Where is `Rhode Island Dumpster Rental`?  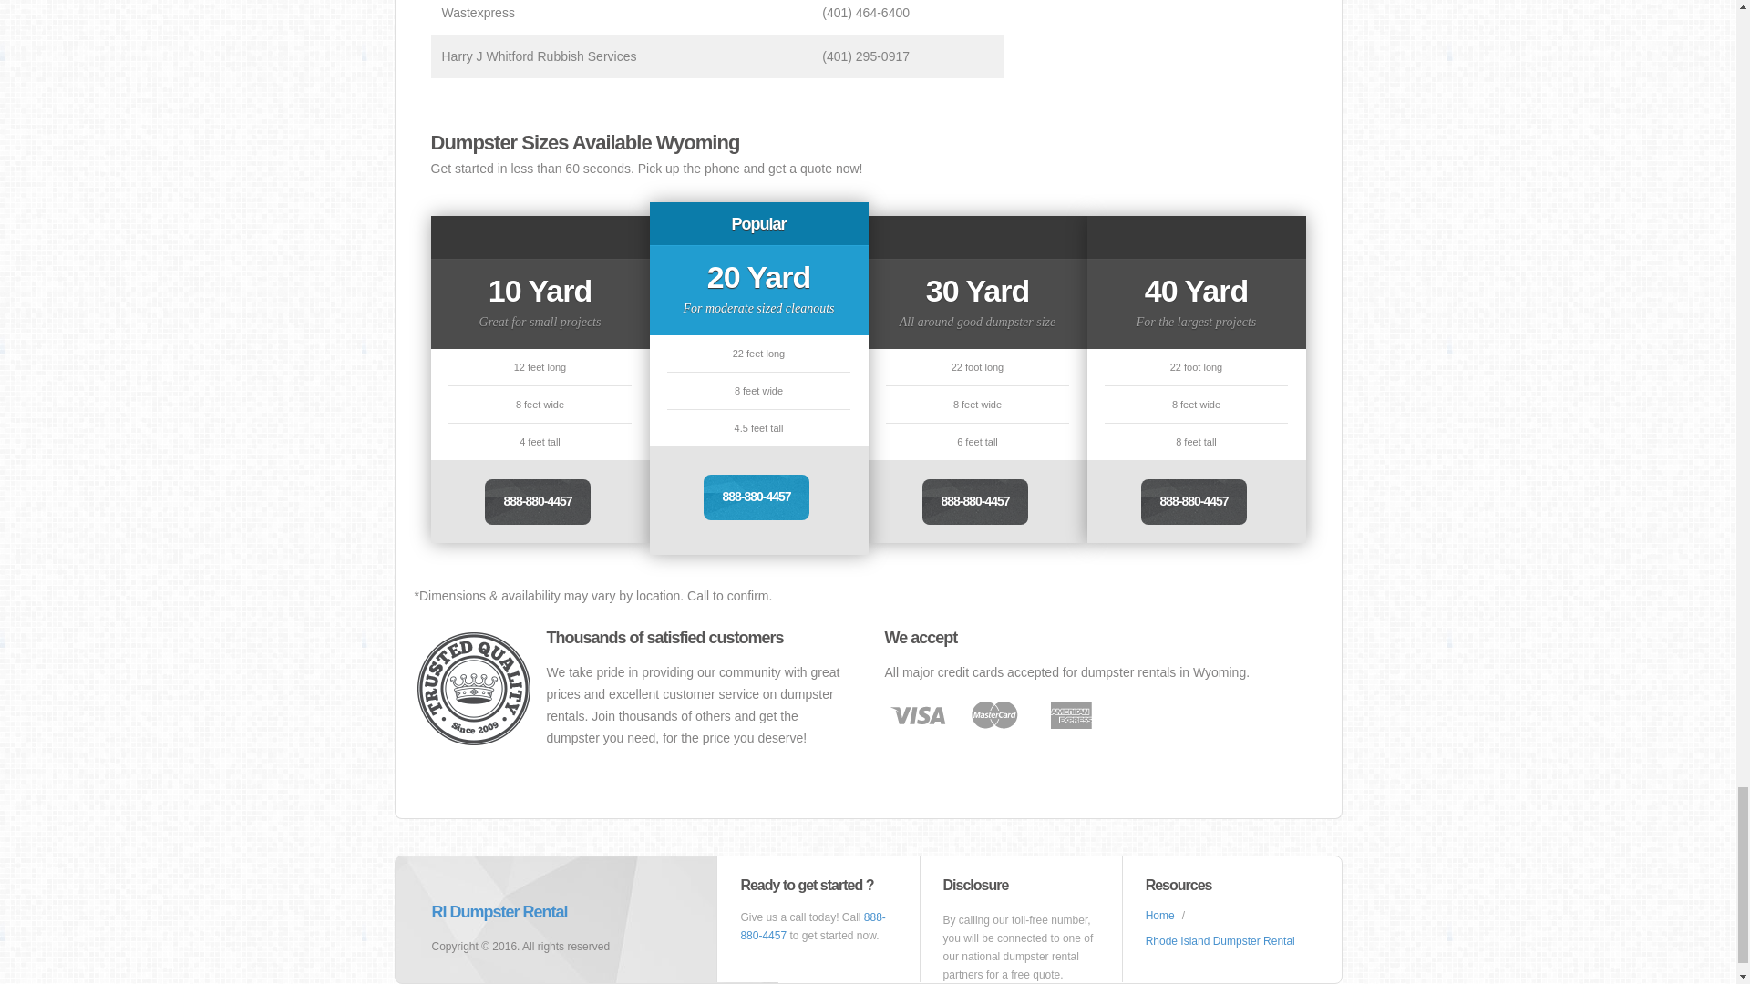
Rhode Island Dumpster Rental is located at coordinates (1220, 941).